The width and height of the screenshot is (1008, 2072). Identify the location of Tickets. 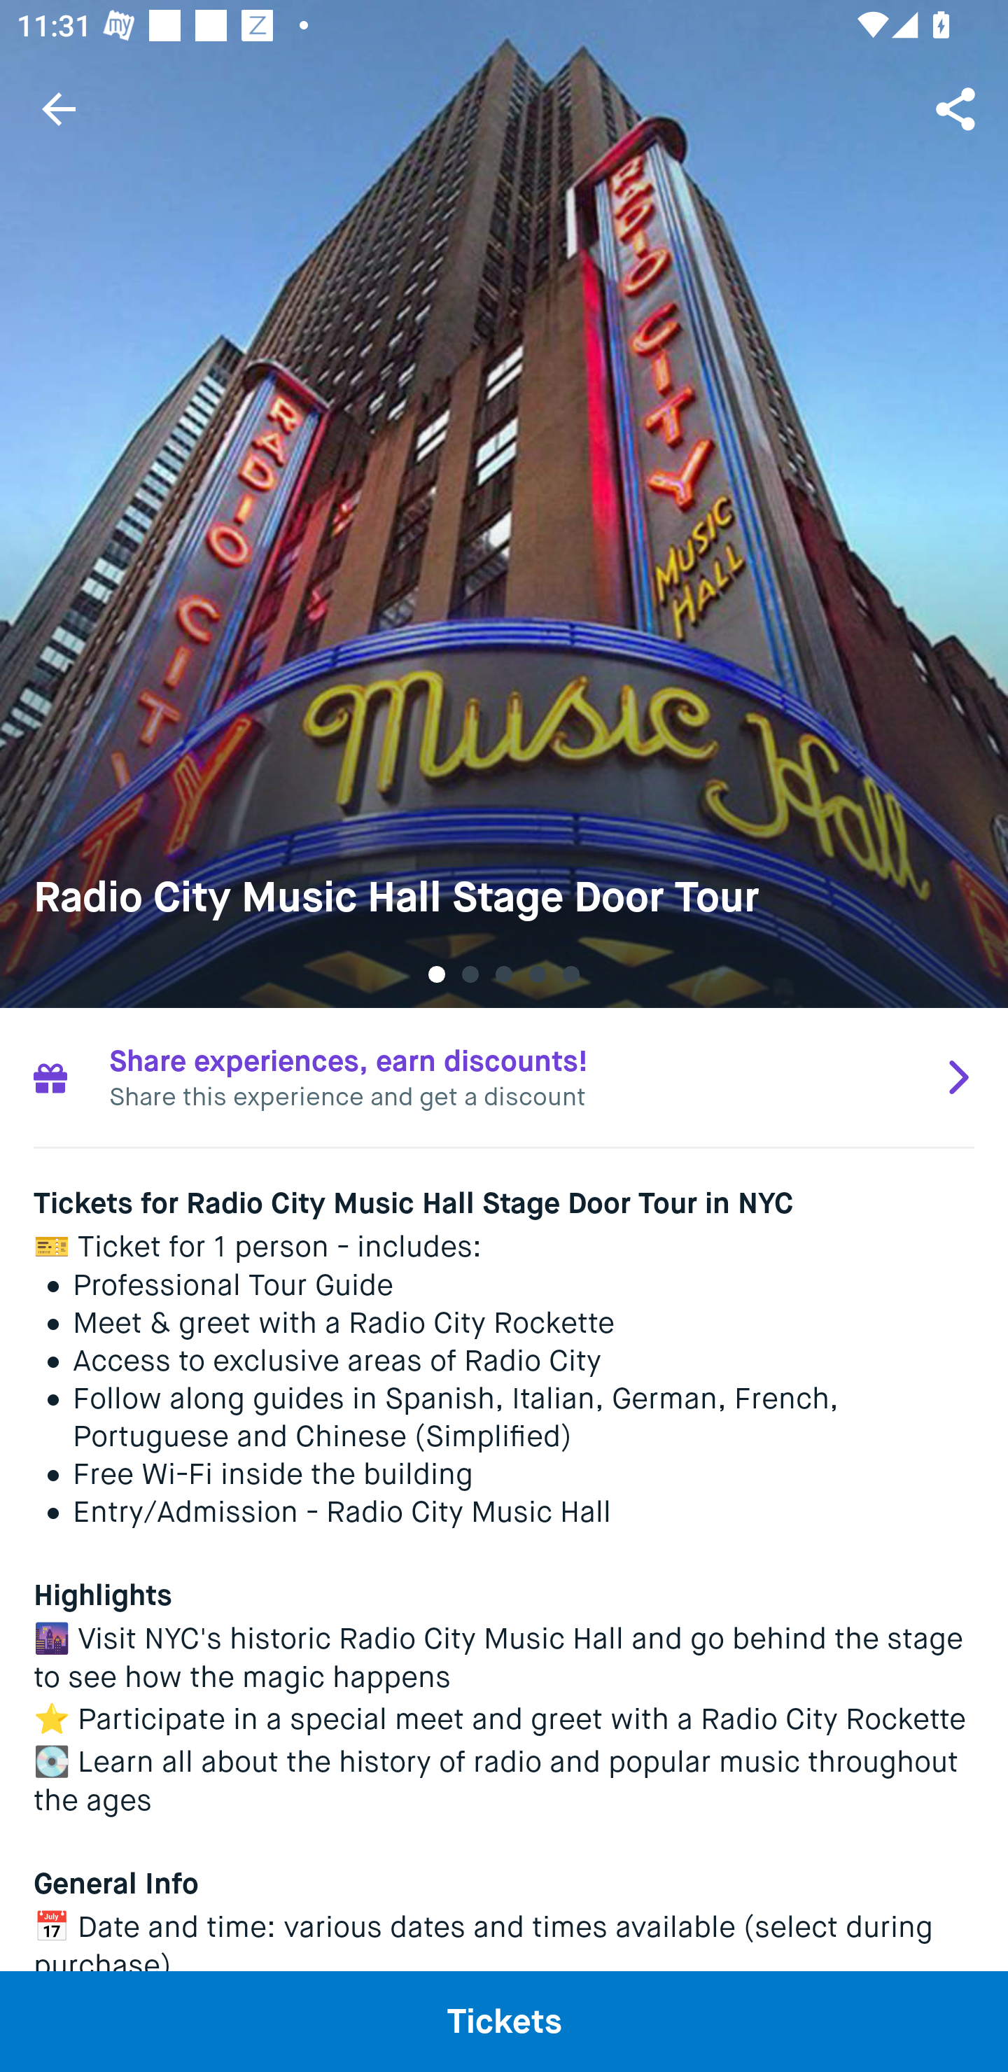
(504, 2021).